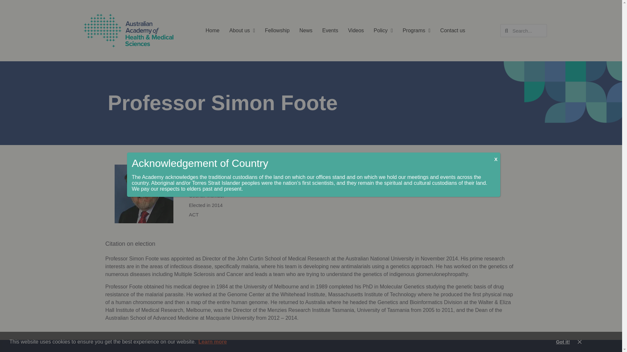  Describe the element at coordinates (330, 31) in the screenshot. I see `Events` at that location.